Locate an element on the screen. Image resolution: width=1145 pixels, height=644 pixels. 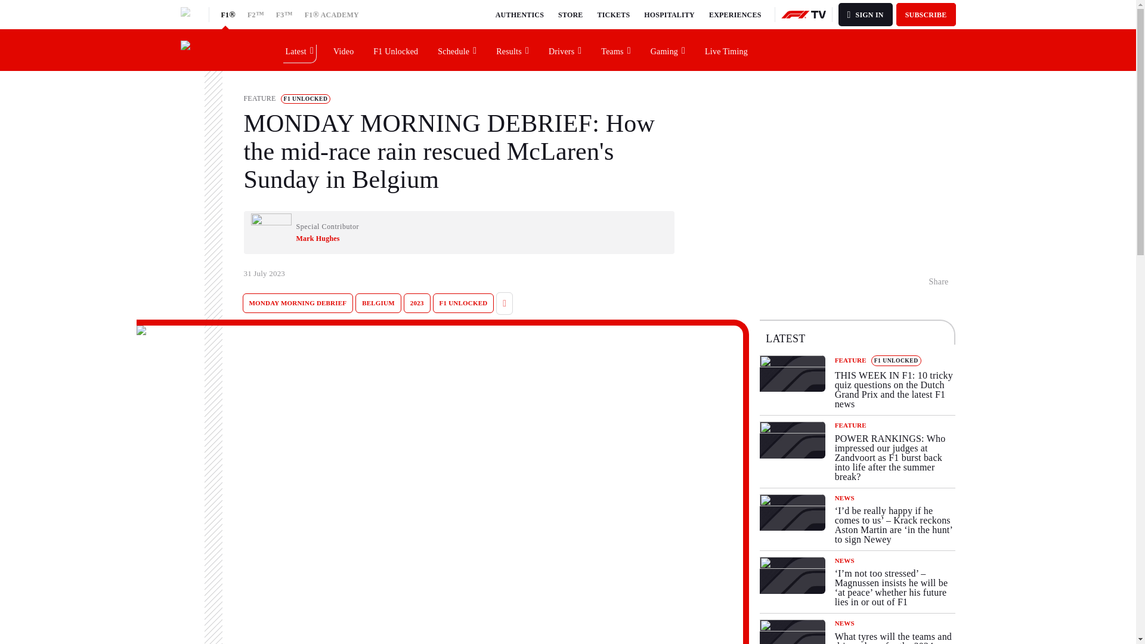
Results is located at coordinates (513, 49).